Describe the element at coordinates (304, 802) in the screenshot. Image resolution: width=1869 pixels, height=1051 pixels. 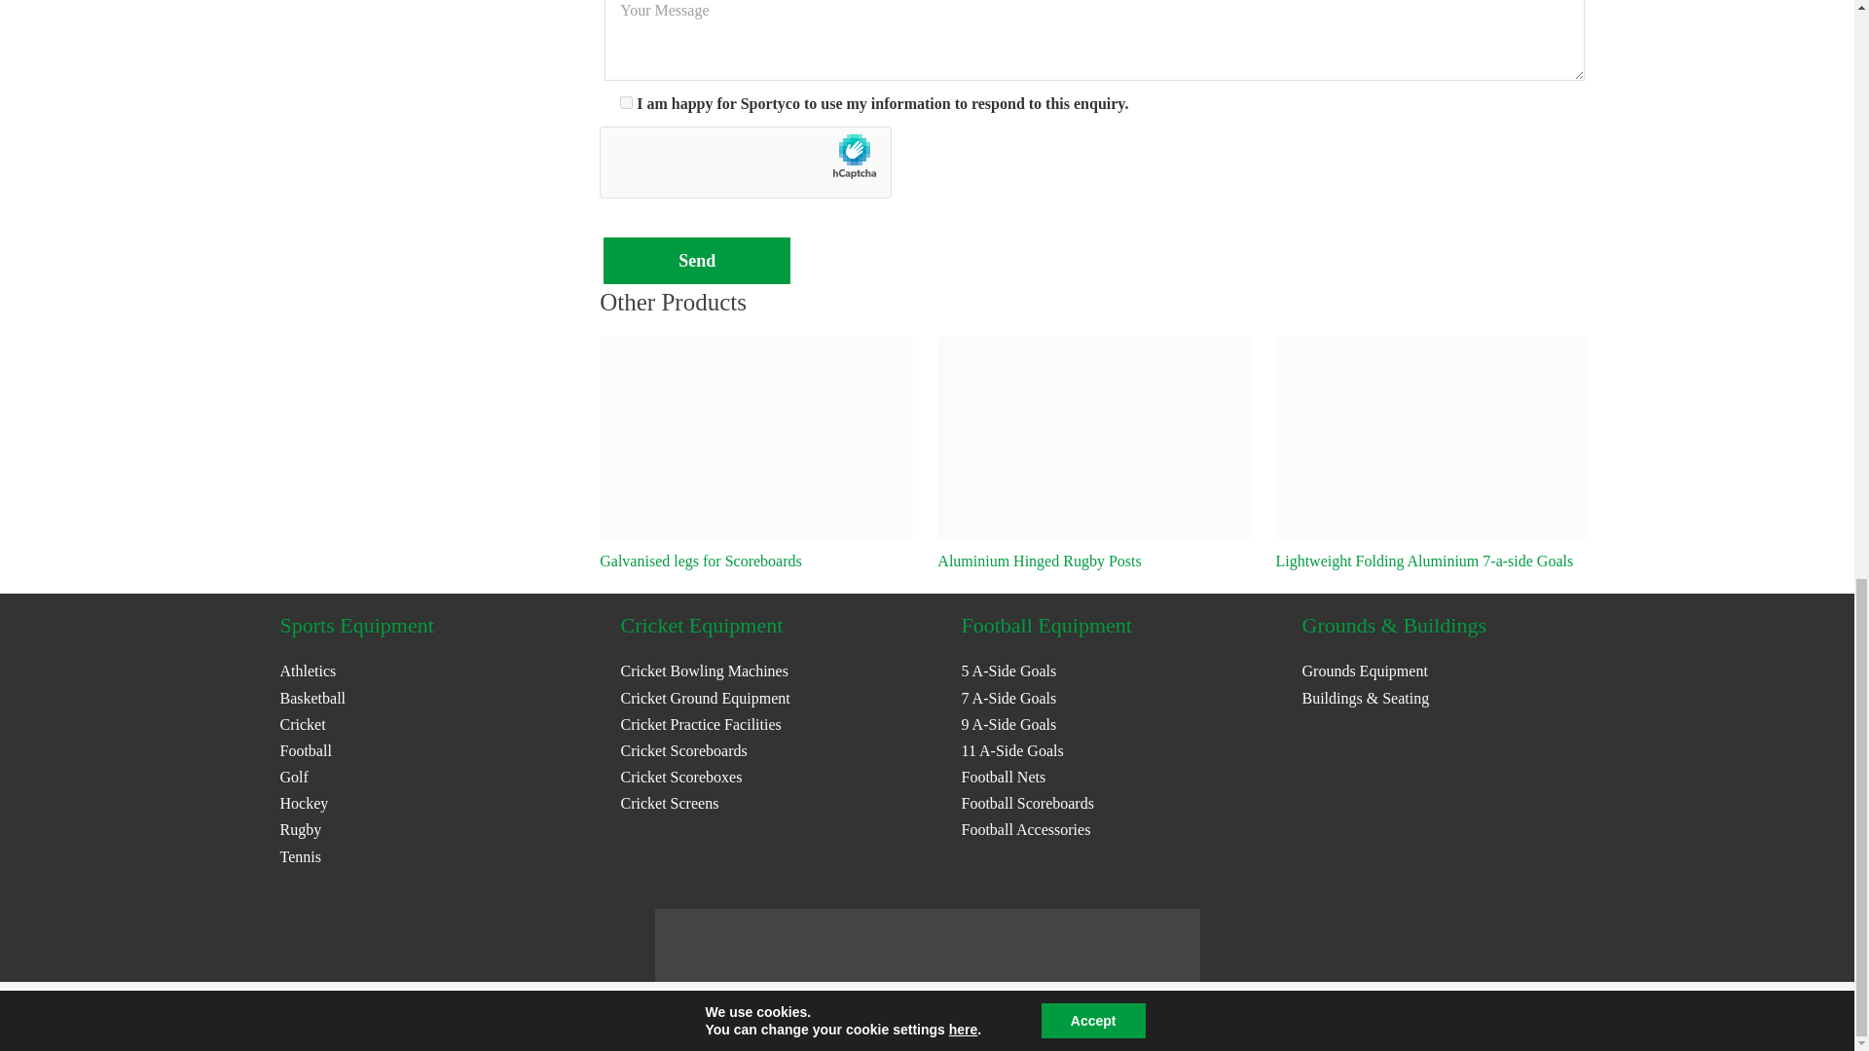
I see `Hockey` at that location.